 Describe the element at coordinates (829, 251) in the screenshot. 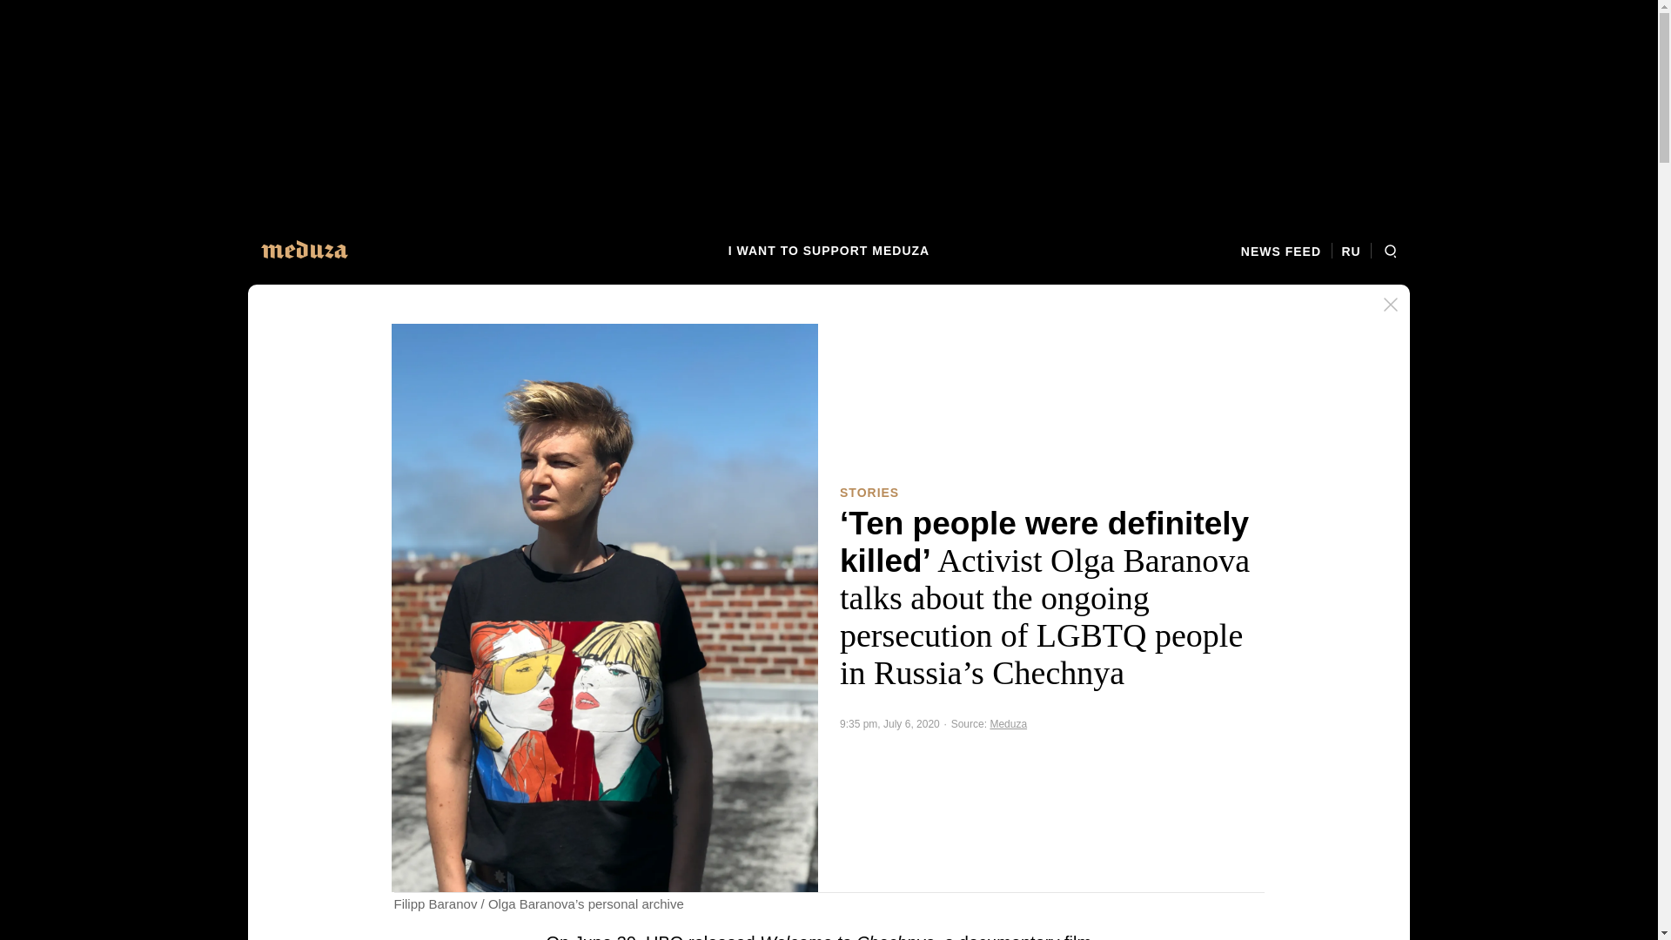

I see `I WANT TO SUPPORT MEDUZA` at that location.